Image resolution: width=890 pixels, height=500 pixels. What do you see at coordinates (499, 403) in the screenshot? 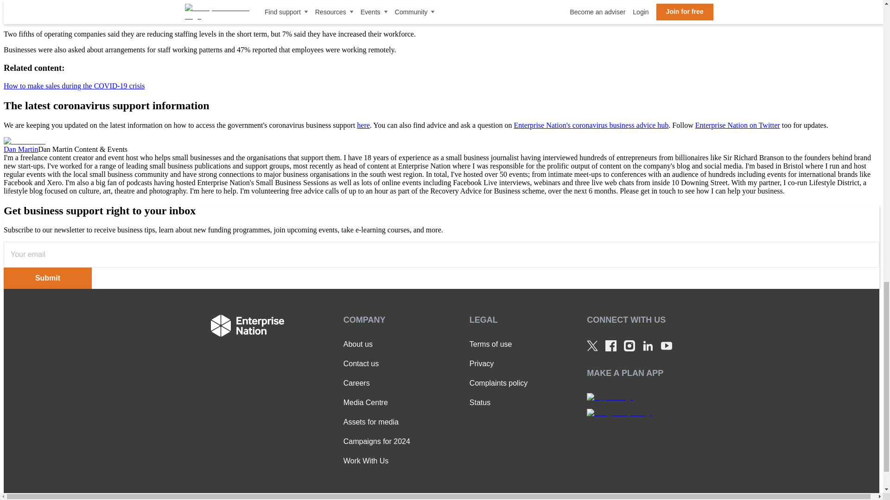
I see `Status` at bounding box center [499, 403].